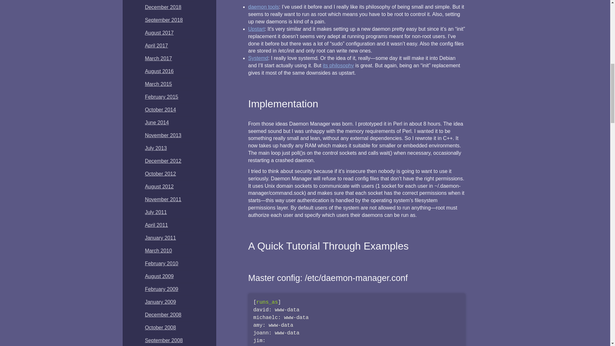  What do you see at coordinates (163, 7) in the screenshot?
I see `December 2018` at bounding box center [163, 7].